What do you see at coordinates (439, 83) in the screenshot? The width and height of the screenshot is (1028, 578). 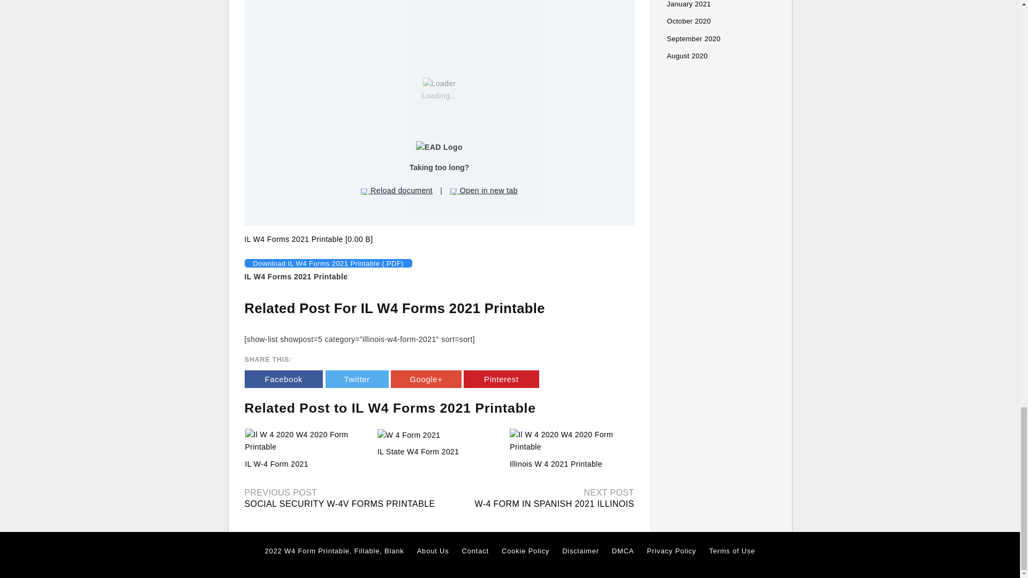 I see `loading` at bounding box center [439, 83].